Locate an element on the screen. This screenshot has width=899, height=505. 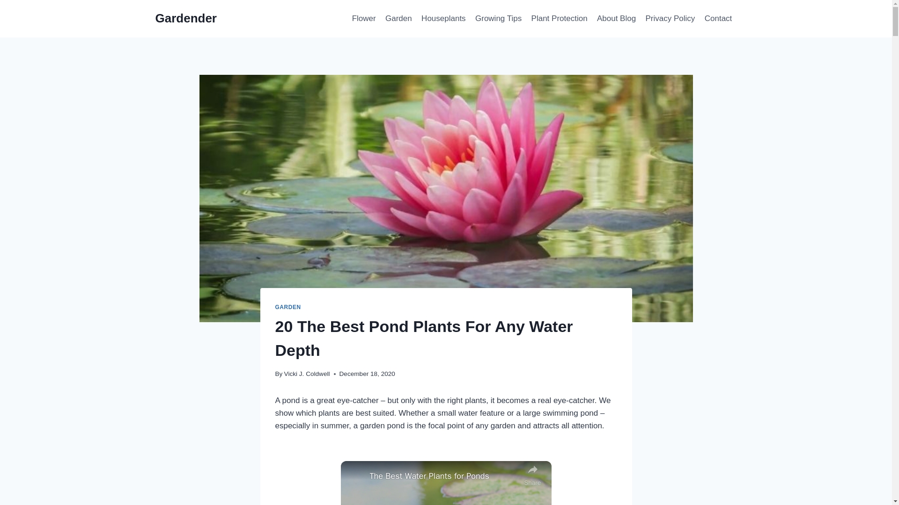
The Best Water Plants for Ponds is located at coordinates (444, 476).